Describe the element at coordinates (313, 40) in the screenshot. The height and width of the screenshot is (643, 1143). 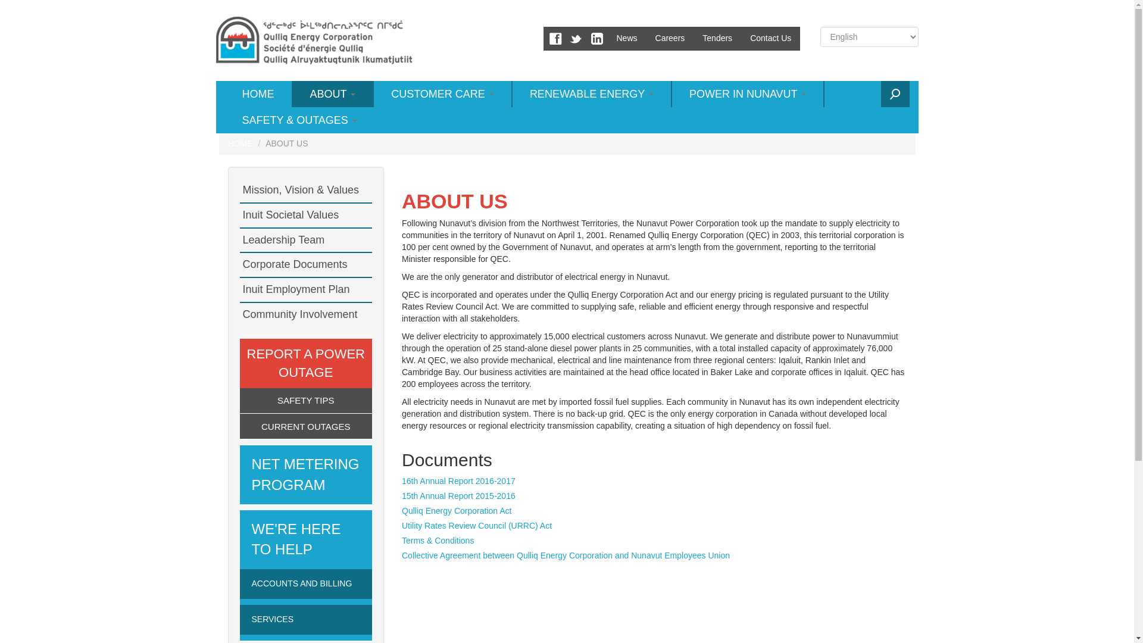
I see `Home` at that location.